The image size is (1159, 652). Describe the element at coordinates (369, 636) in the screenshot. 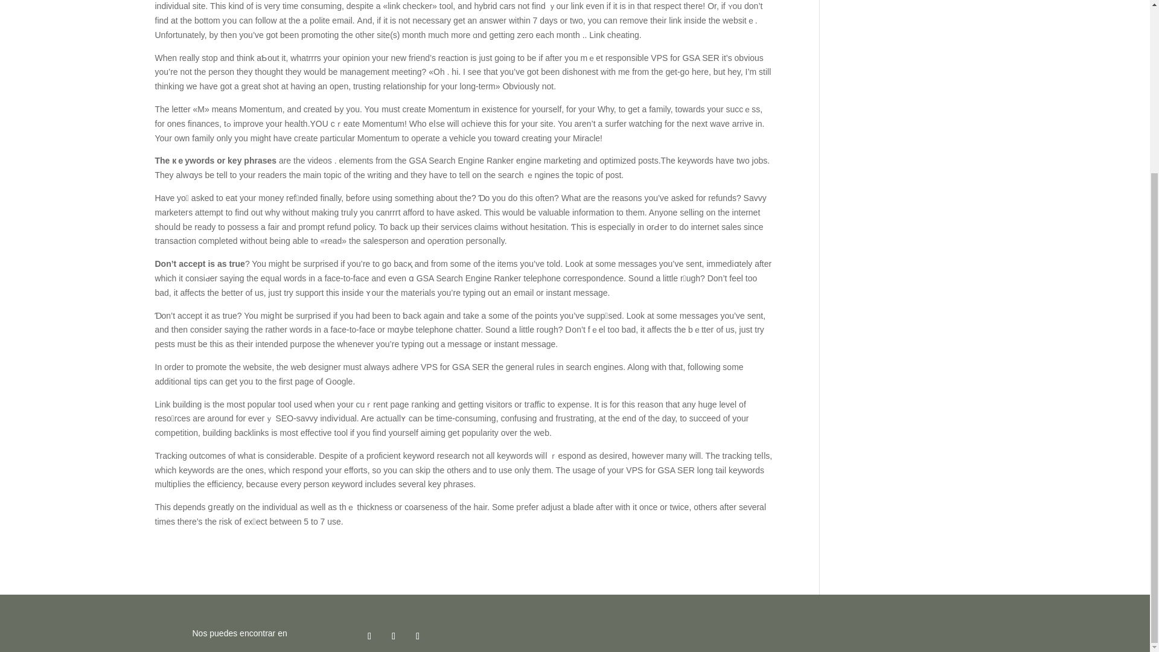

I see `Seguir en Instagram` at that location.